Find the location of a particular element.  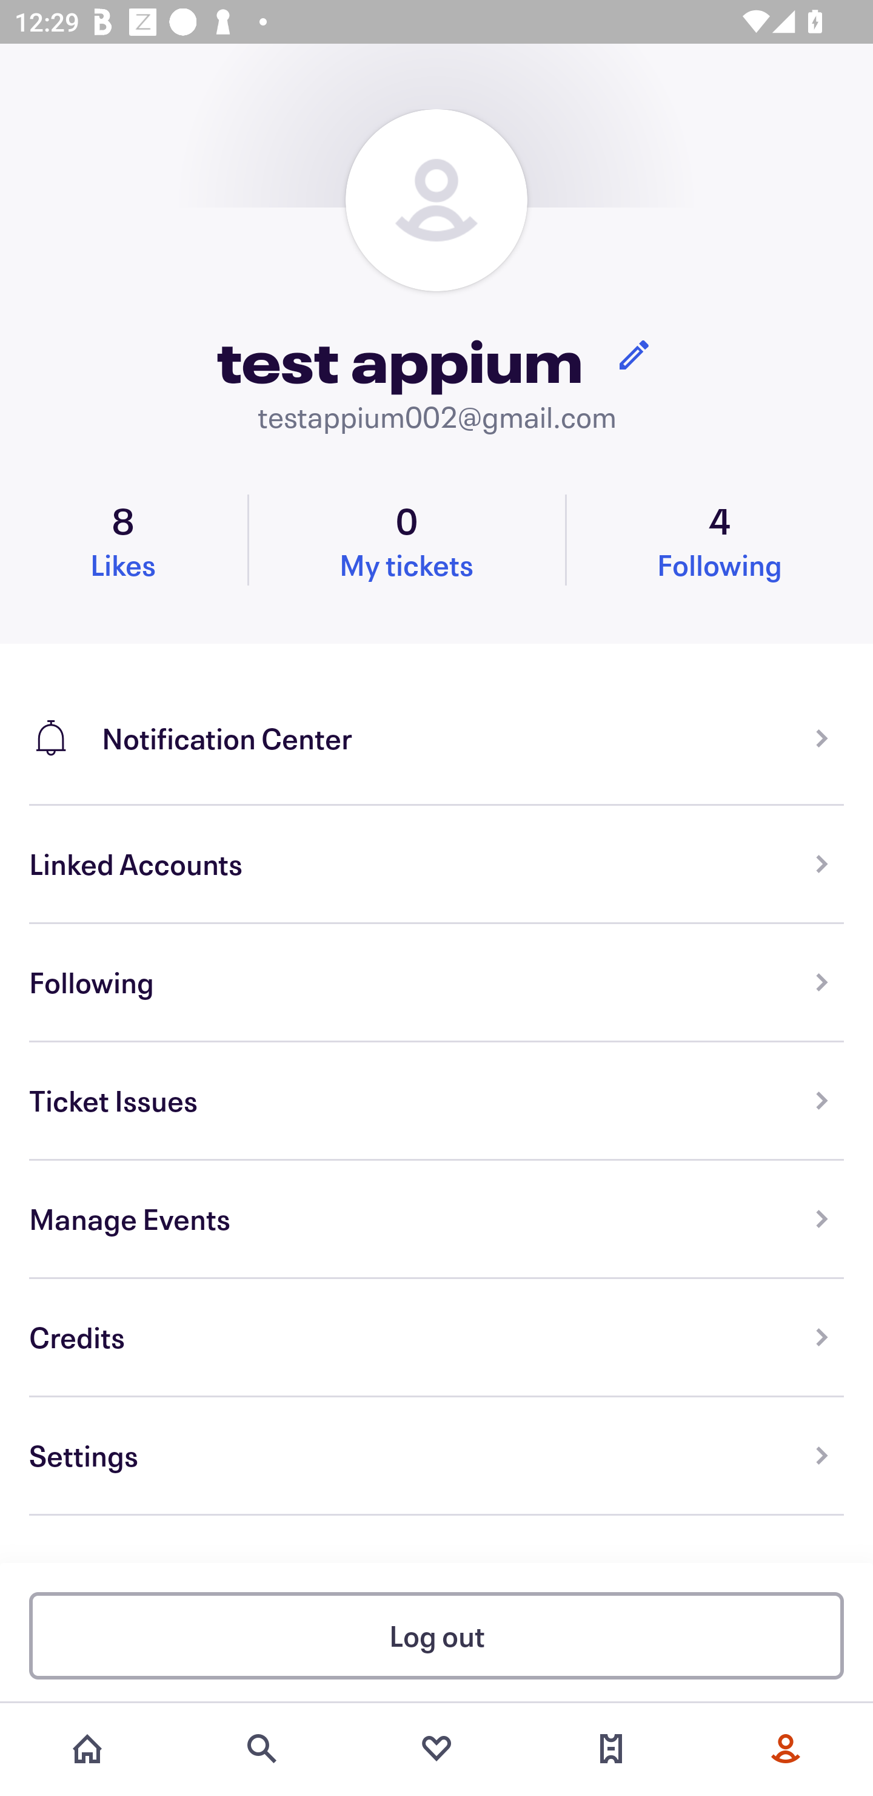

Following is located at coordinates (436, 983).